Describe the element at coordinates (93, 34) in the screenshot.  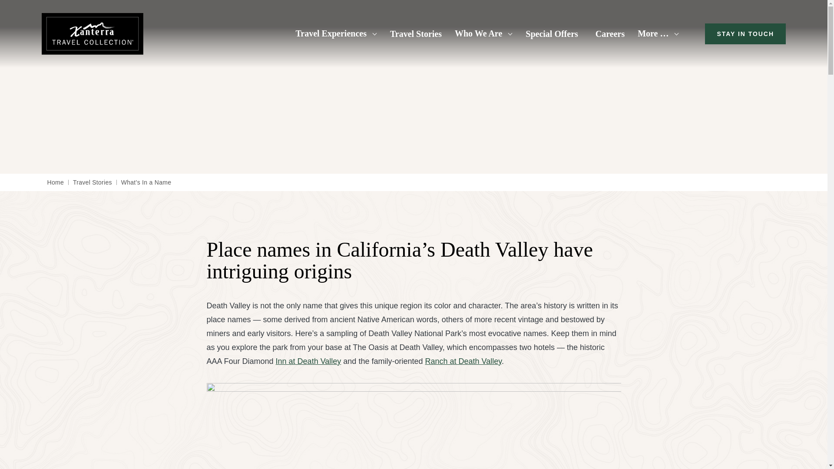
I see `Xanterra Home` at that location.